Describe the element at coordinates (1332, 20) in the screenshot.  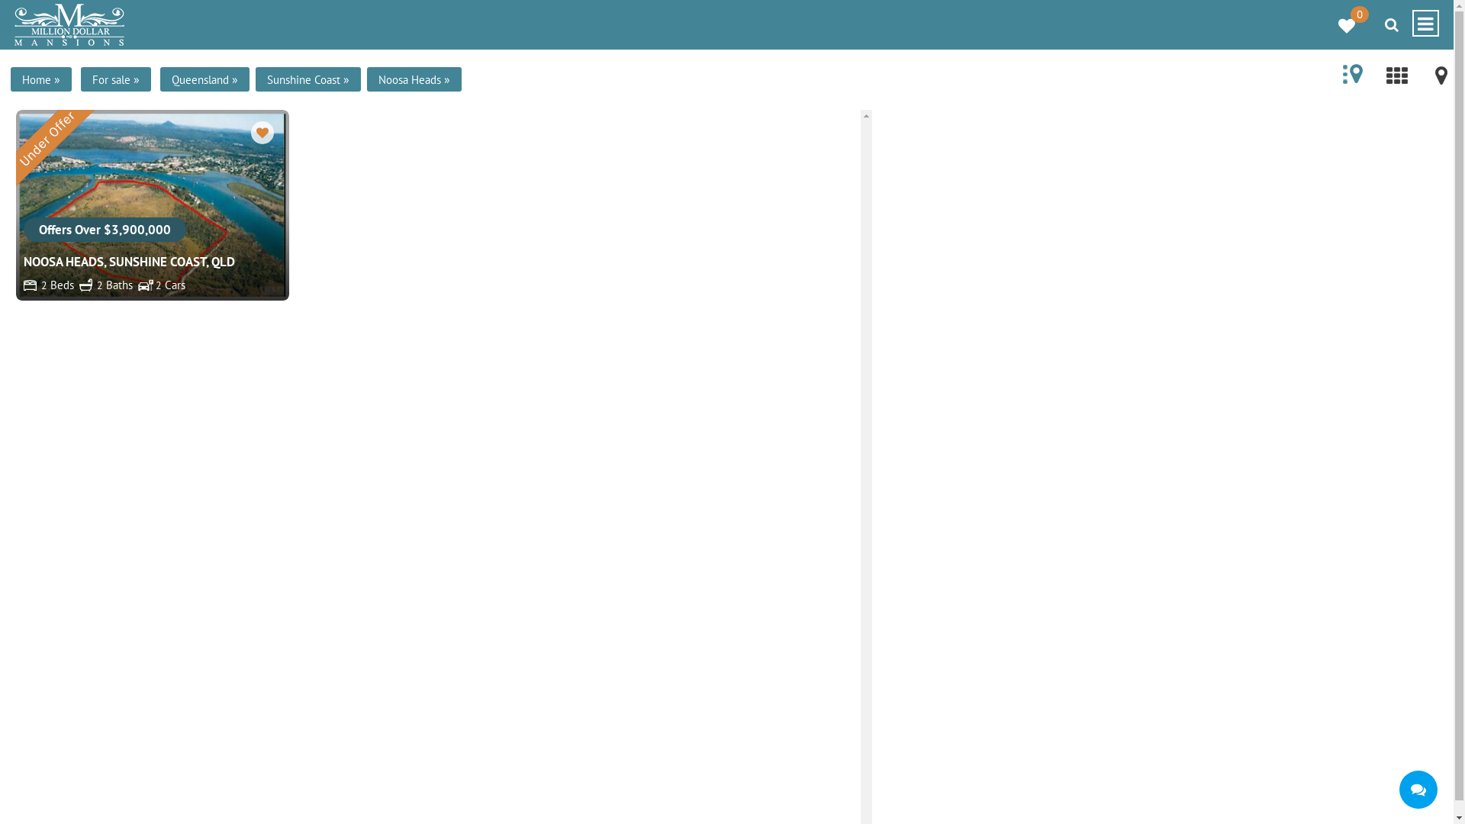
I see `0` at that location.